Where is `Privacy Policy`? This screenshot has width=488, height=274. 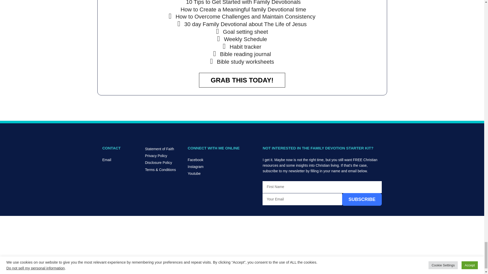
Privacy Policy is located at coordinates (164, 156).